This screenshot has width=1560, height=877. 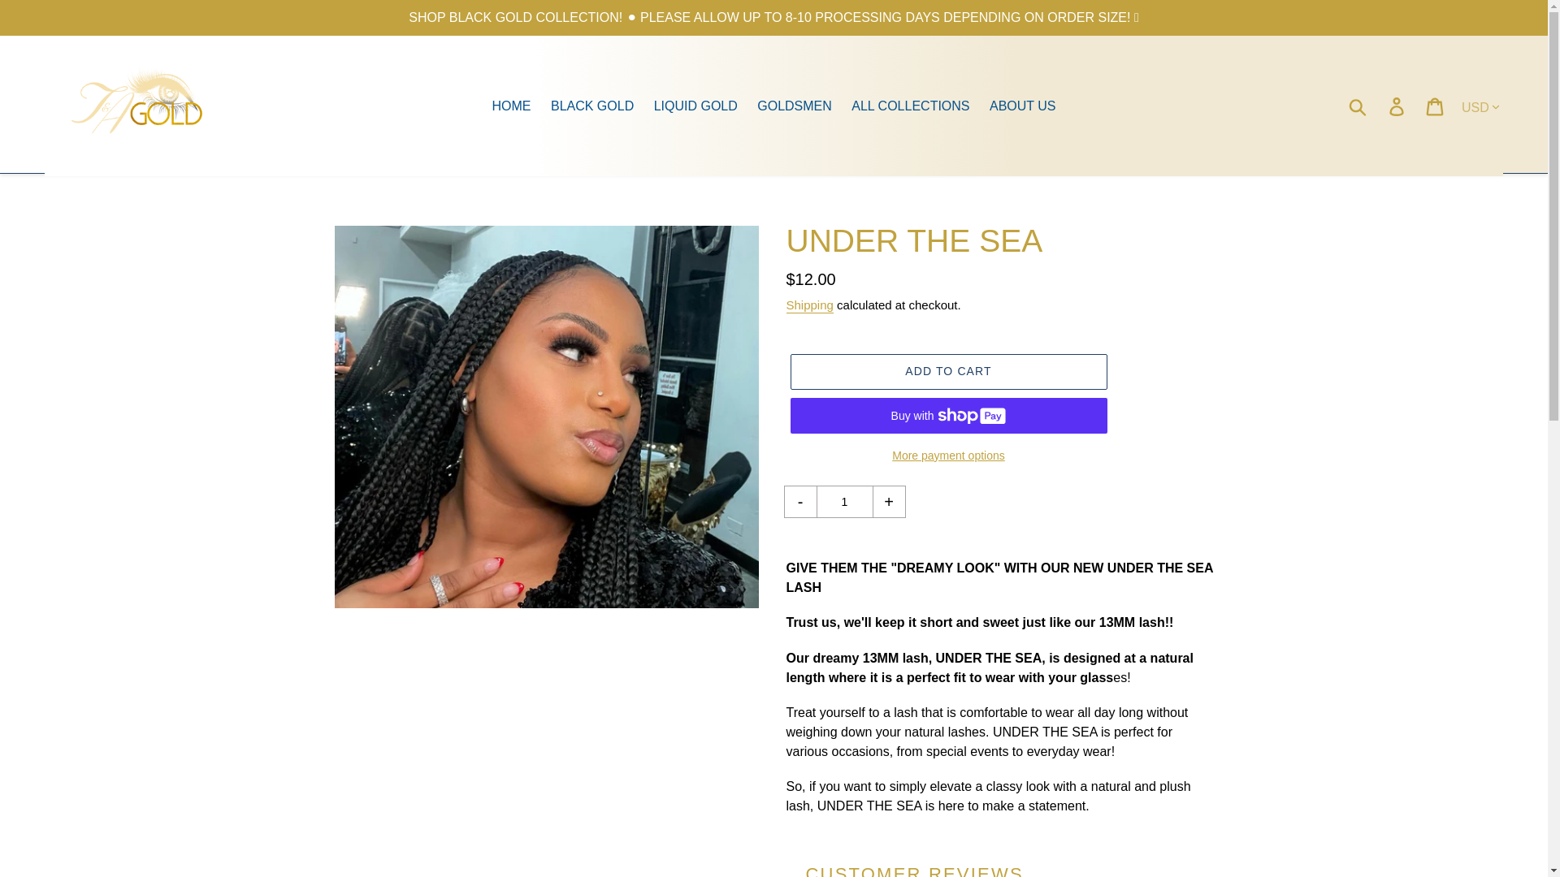 What do you see at coordinates (695, 106) in the screenshot?
I see `LIQUID GOLD` at bounding box center [695, 106].